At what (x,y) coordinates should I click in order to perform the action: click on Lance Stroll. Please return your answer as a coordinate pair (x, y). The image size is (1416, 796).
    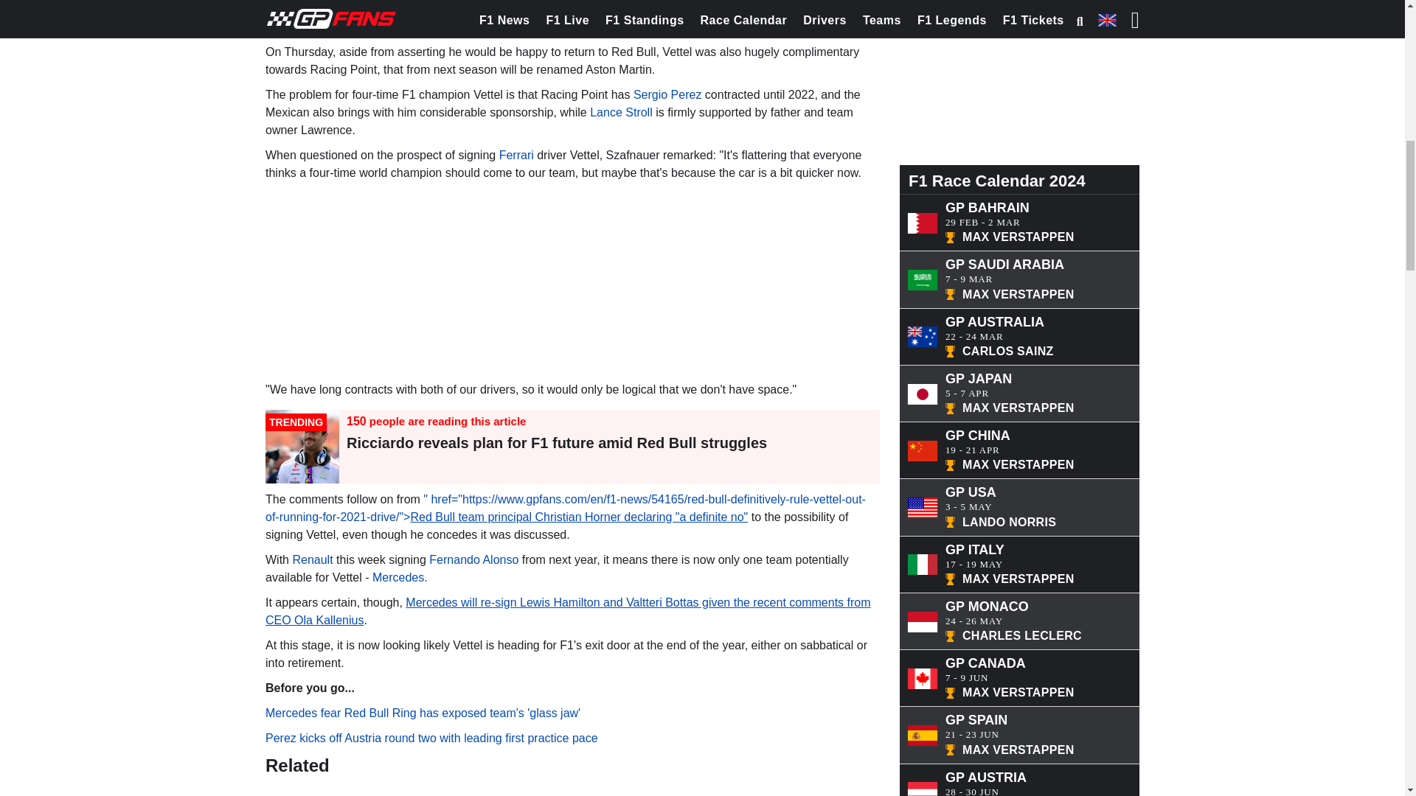
    Looking at the image, I should click on (621, 112).